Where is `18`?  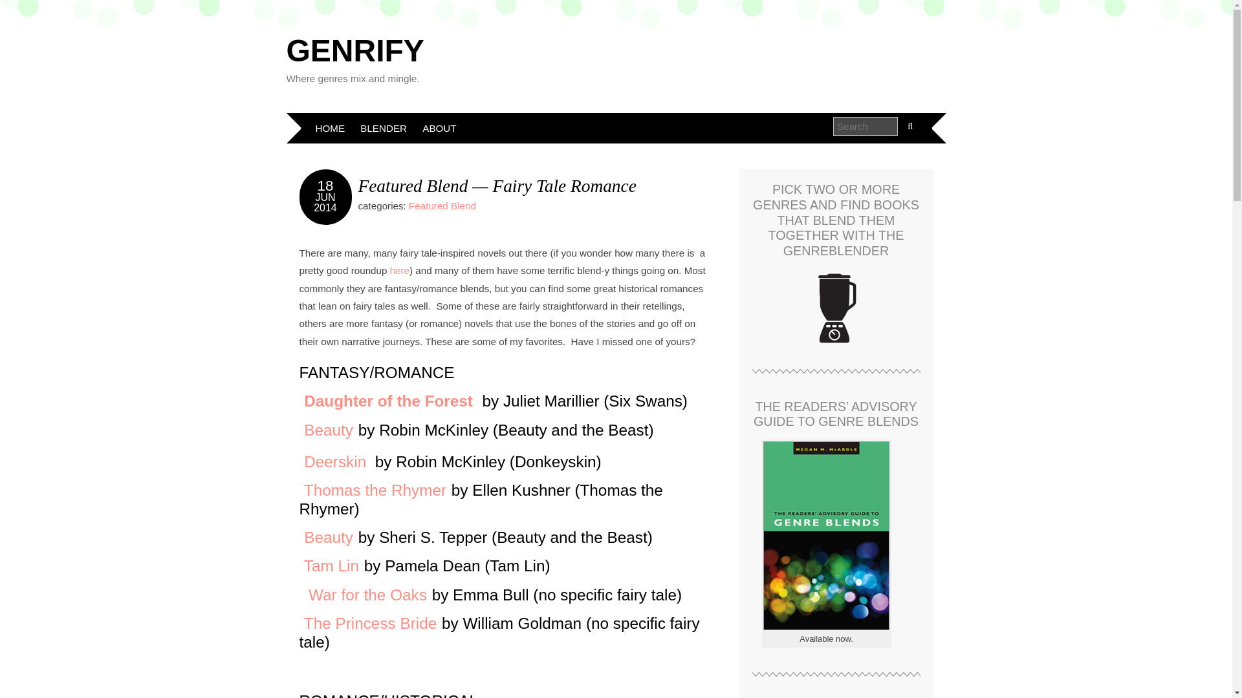
18 is located at coordinates (326, 186).